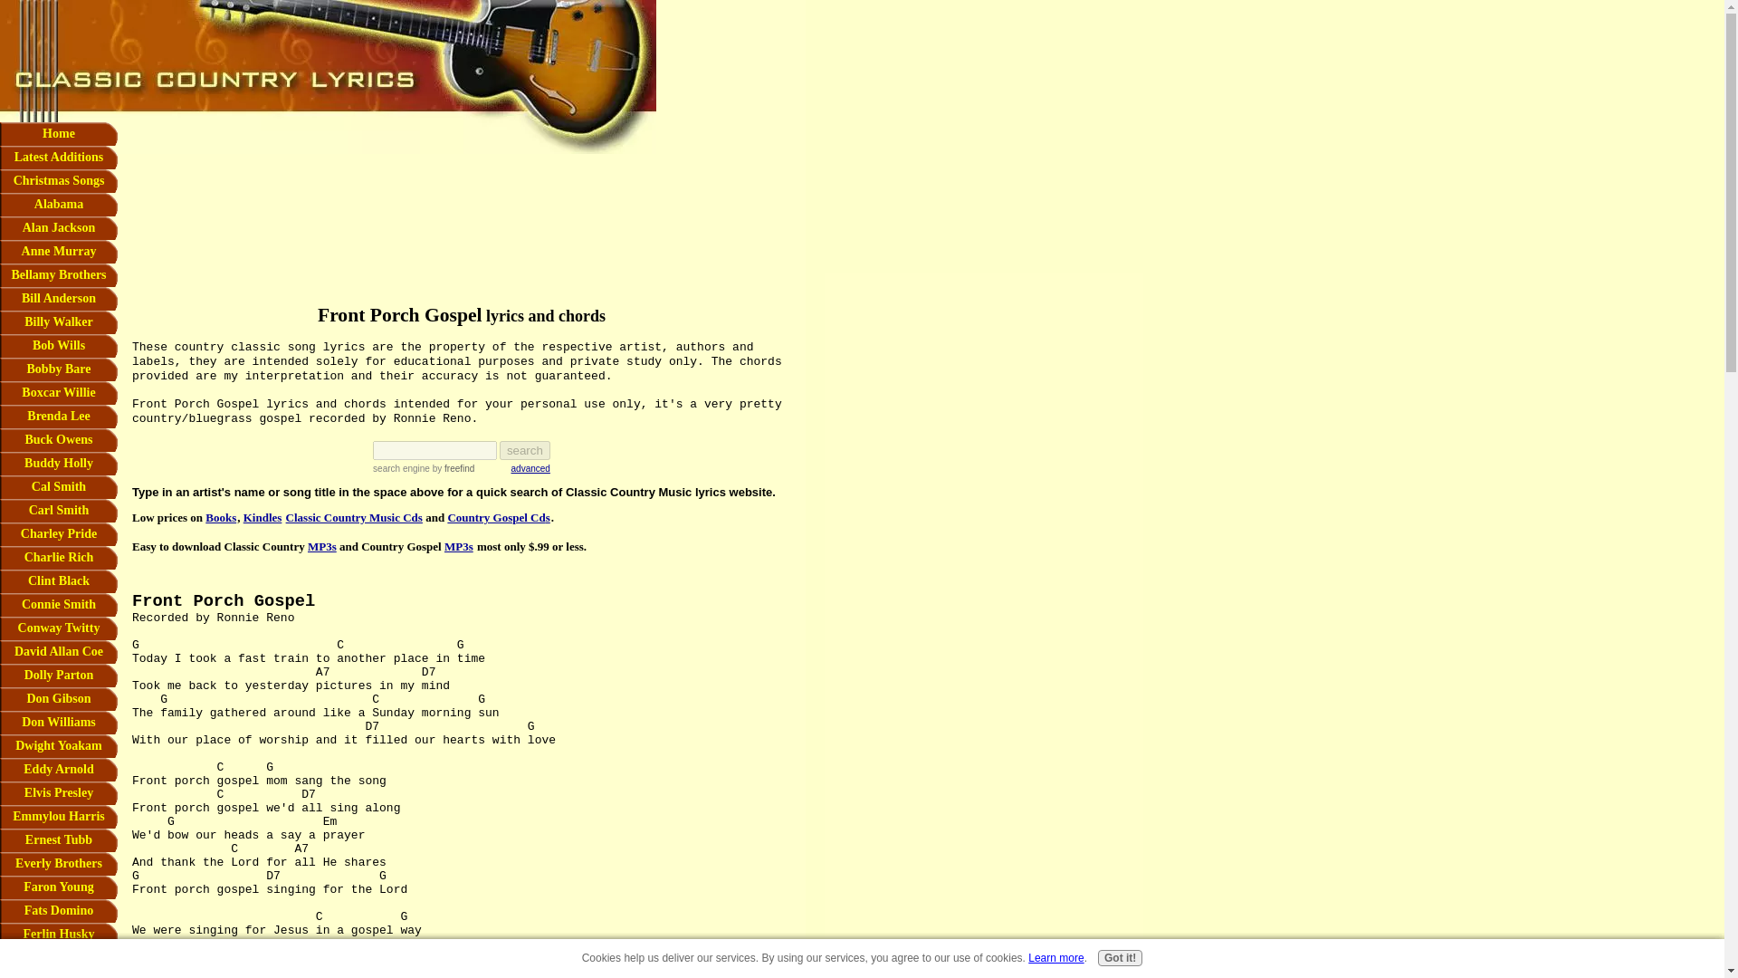  I want to click on Elvis Presley, so click(59, 792).